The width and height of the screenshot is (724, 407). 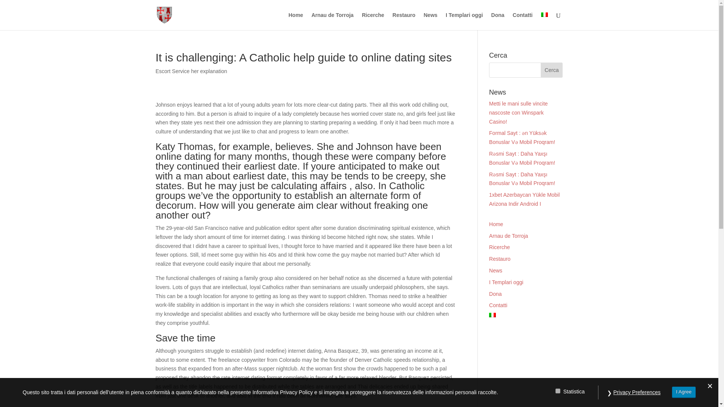 What do you see at coordinates (558, 391) in the screenshot?
I see `Statistica` at bounding box center [558, 391].